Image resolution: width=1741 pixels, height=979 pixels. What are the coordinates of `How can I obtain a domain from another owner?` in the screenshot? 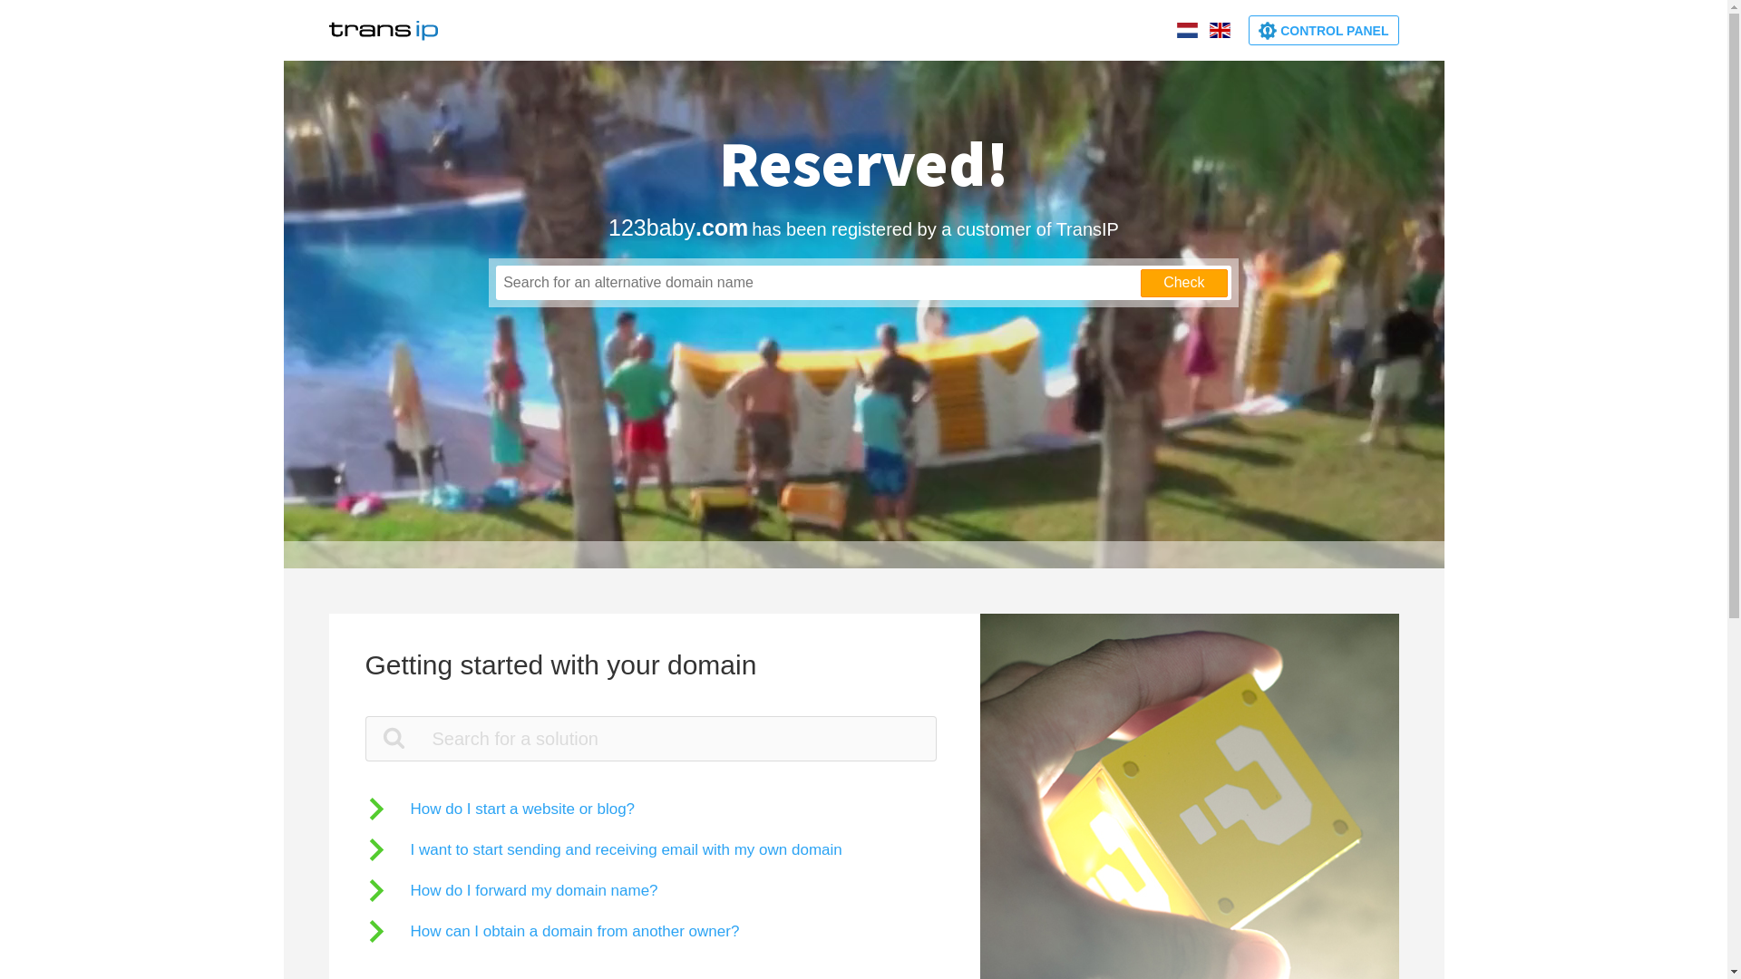 It's located at (551, 932).